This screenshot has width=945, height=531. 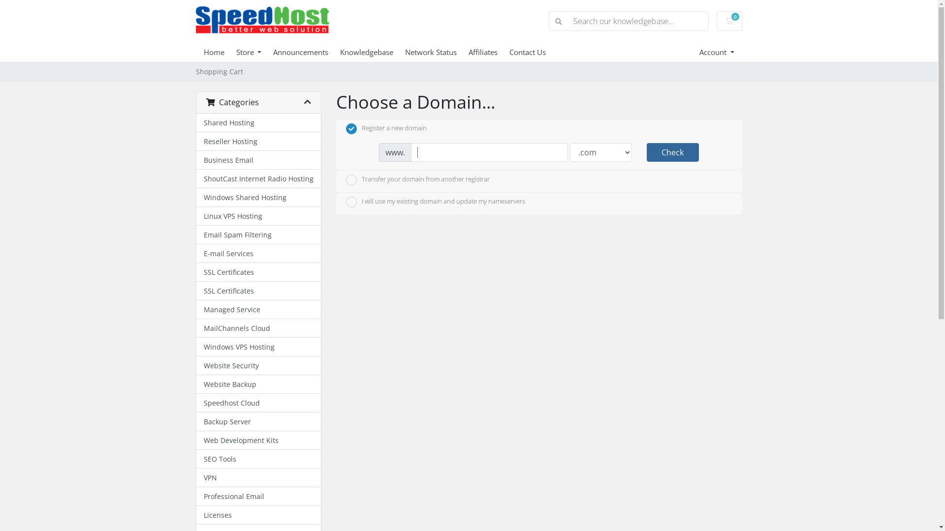 What do you see at coordinates (258, 310) in the screenshot?
I see `Managed Service` at bounding box center [258, 310].